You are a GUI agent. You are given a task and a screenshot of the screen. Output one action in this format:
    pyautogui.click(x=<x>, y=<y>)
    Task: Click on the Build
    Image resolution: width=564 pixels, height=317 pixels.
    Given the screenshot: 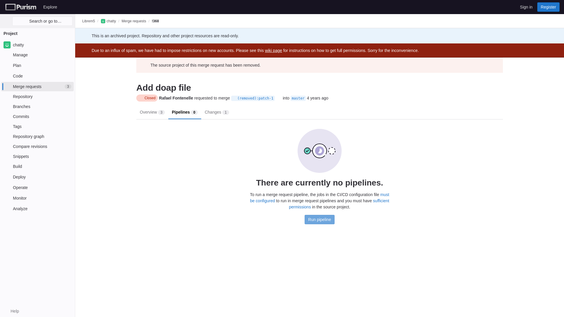 What is the action you would take?
    pyautogui.click(x=37, y=96)
    